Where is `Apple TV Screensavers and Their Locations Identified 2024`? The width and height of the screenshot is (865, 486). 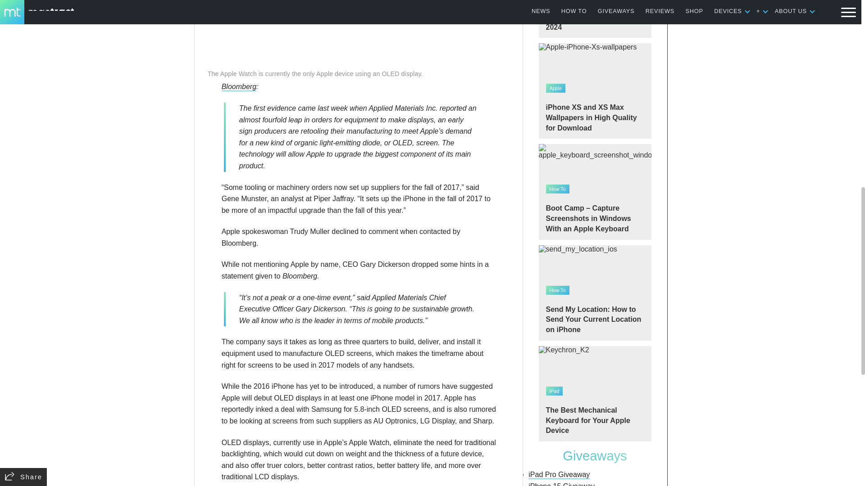
Apple TV Screensavers and Their Locations Identified 2024 is located at coordinates (595, 19).